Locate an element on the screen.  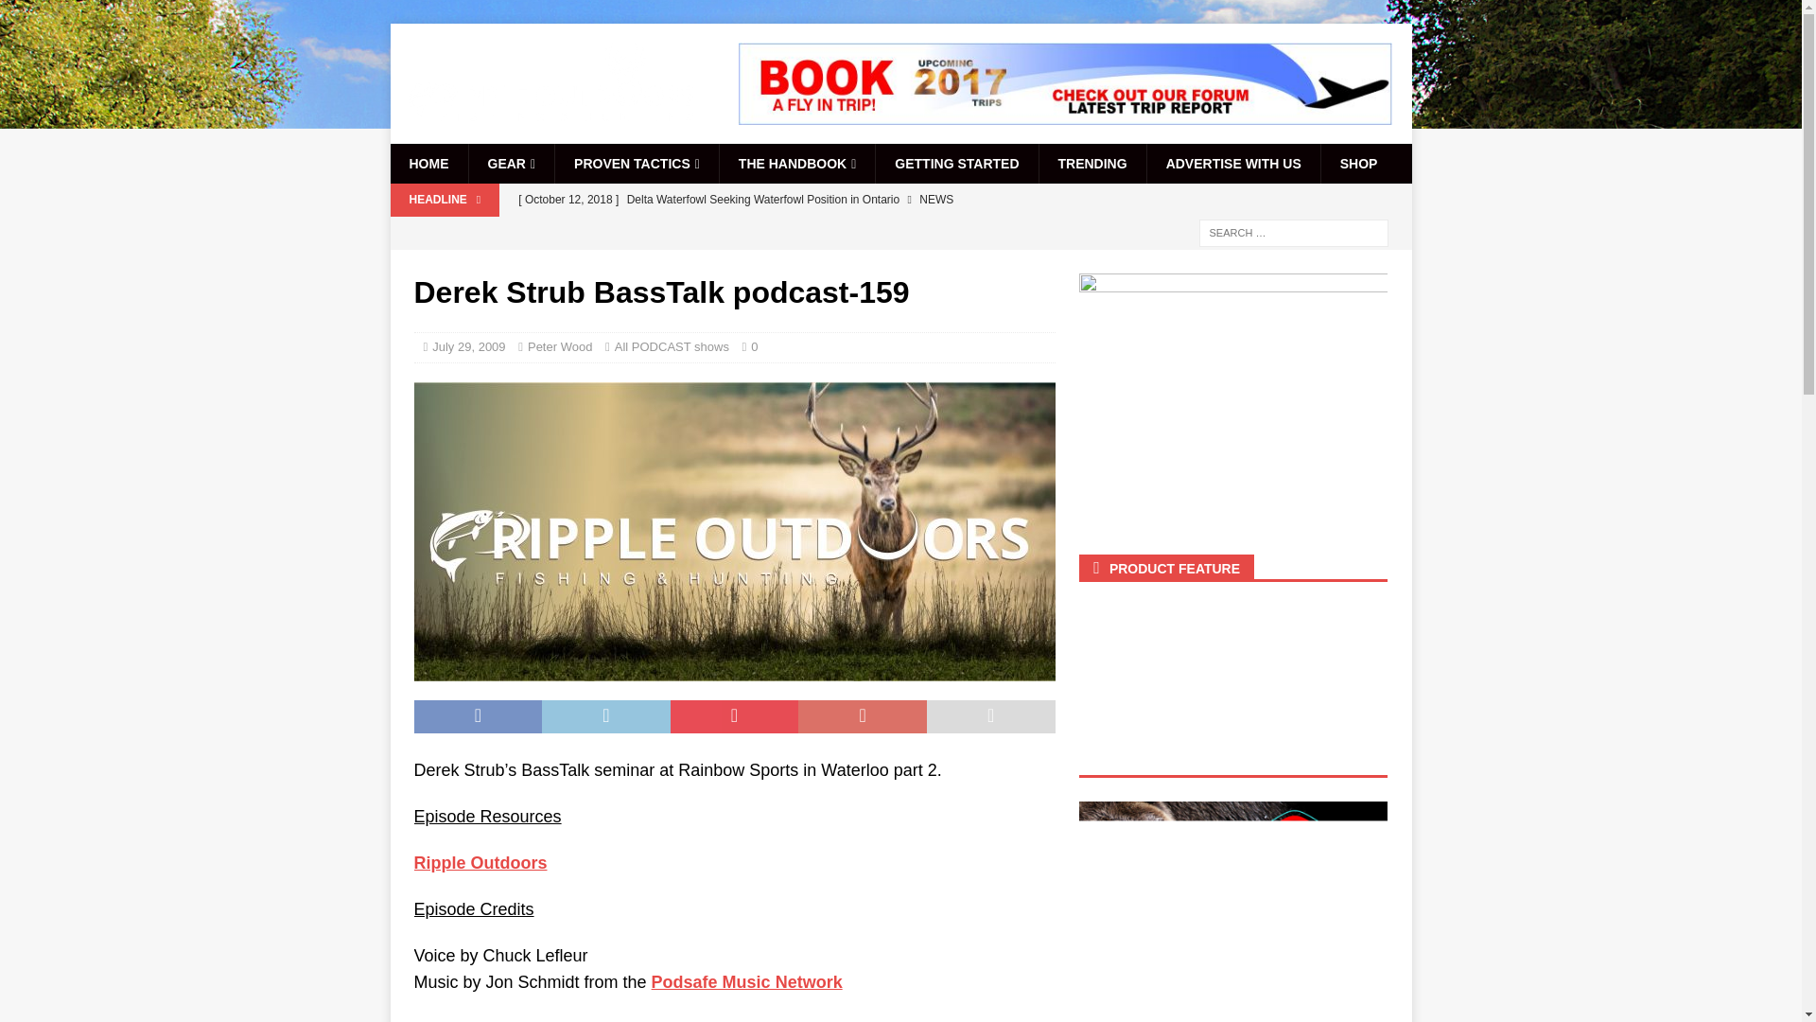
Delta Waterfowl Seeking Waterfowl Position in Ontario is located at coordinates (779, 199).